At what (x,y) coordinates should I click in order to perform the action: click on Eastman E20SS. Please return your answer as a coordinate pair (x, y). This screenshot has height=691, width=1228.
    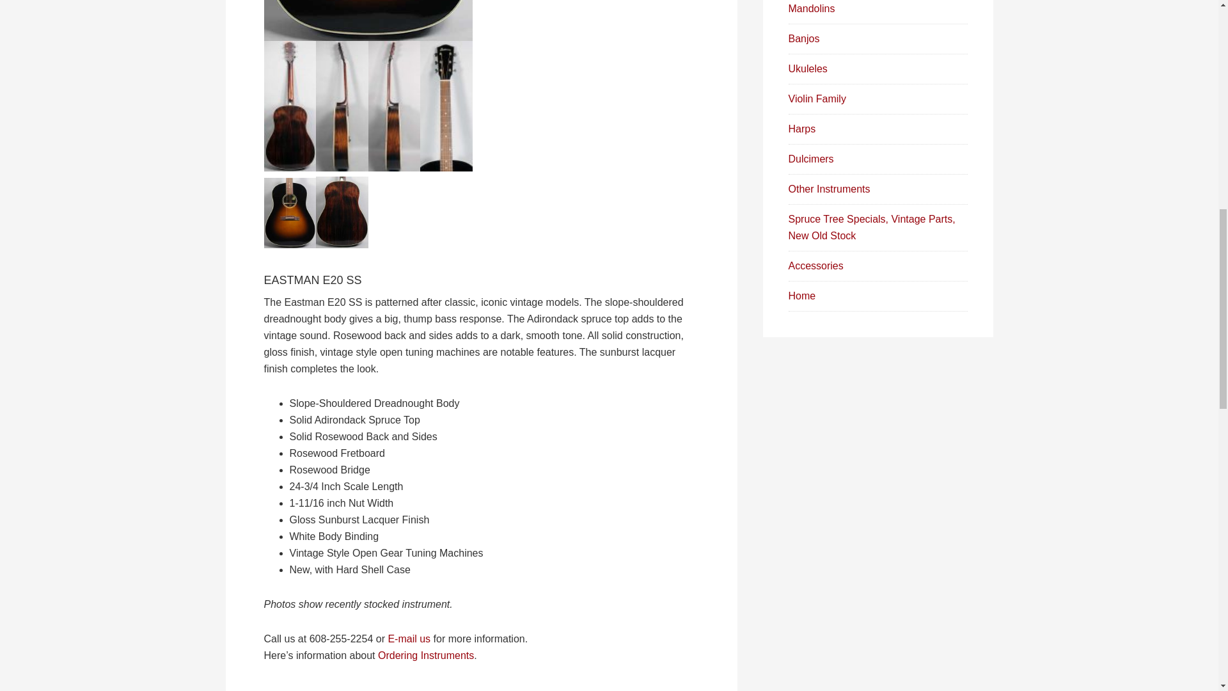
    Looking at the image, I should click on (367, 20).